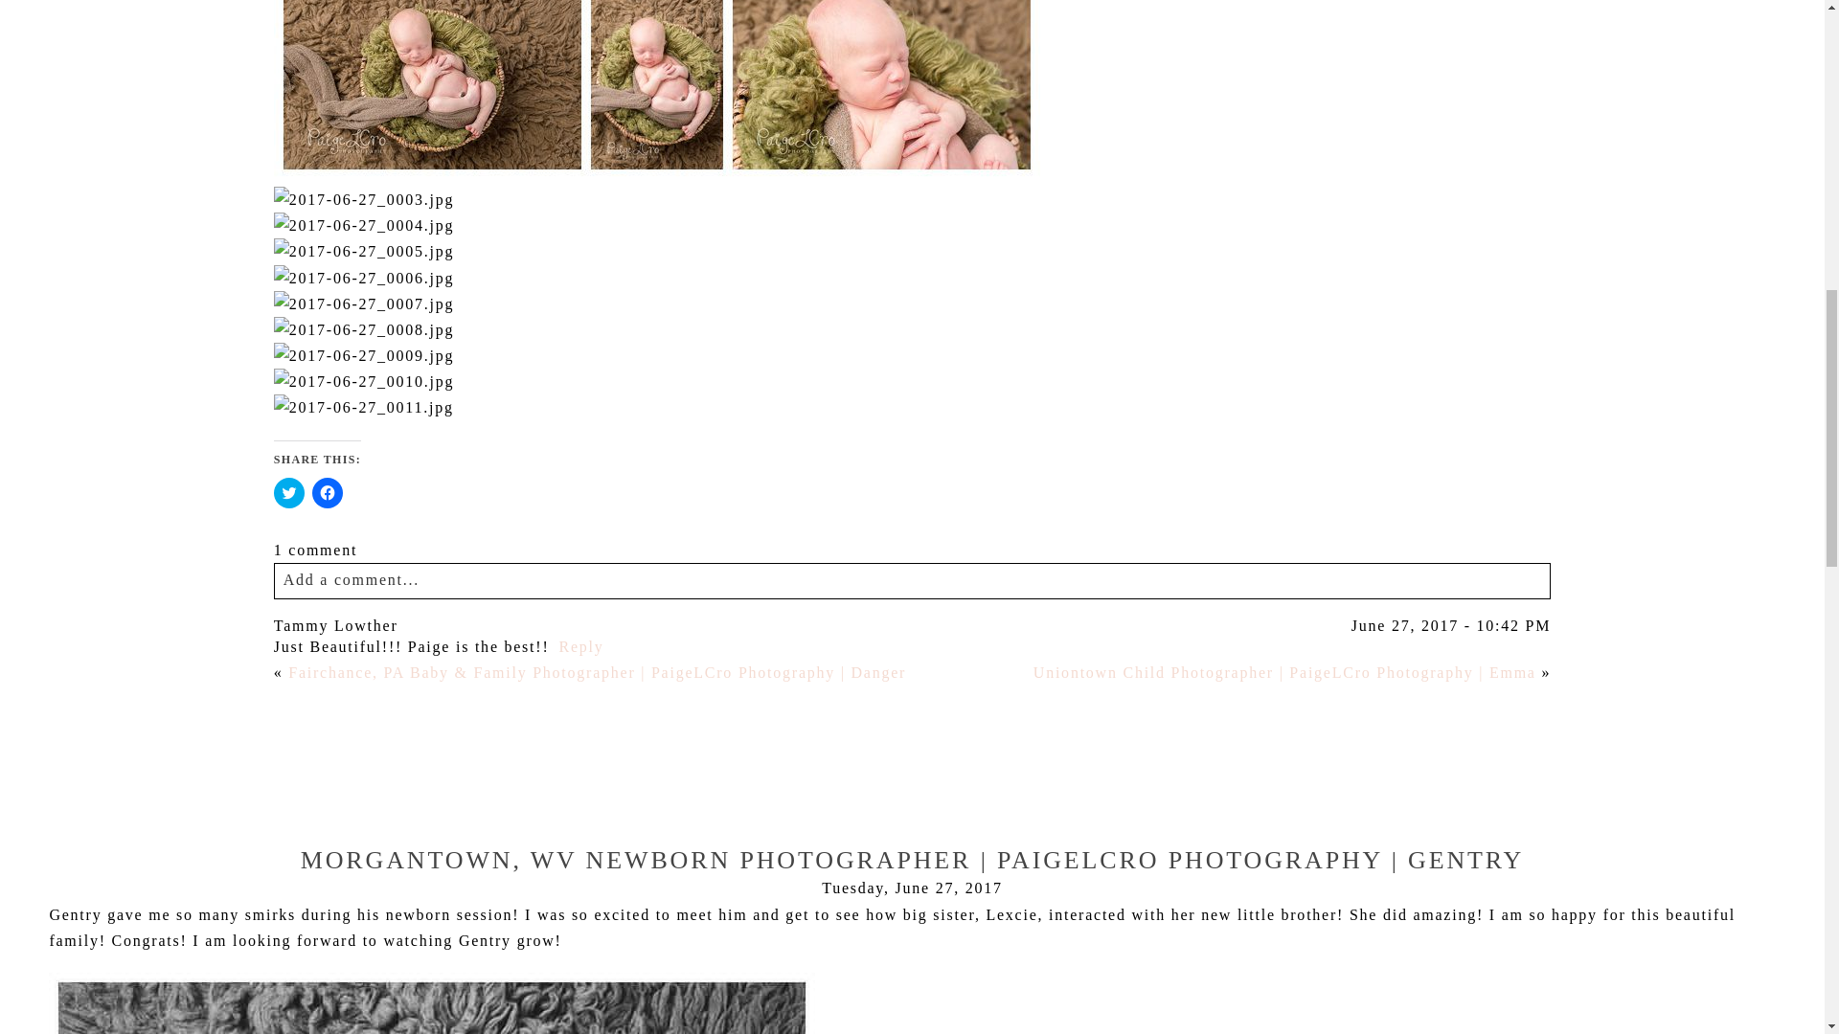 This screenshot has width=1839, height=1034. Describe the element at coordinates (328, 492) in the screenshot. I see `Click to share on Facebook` at that location.